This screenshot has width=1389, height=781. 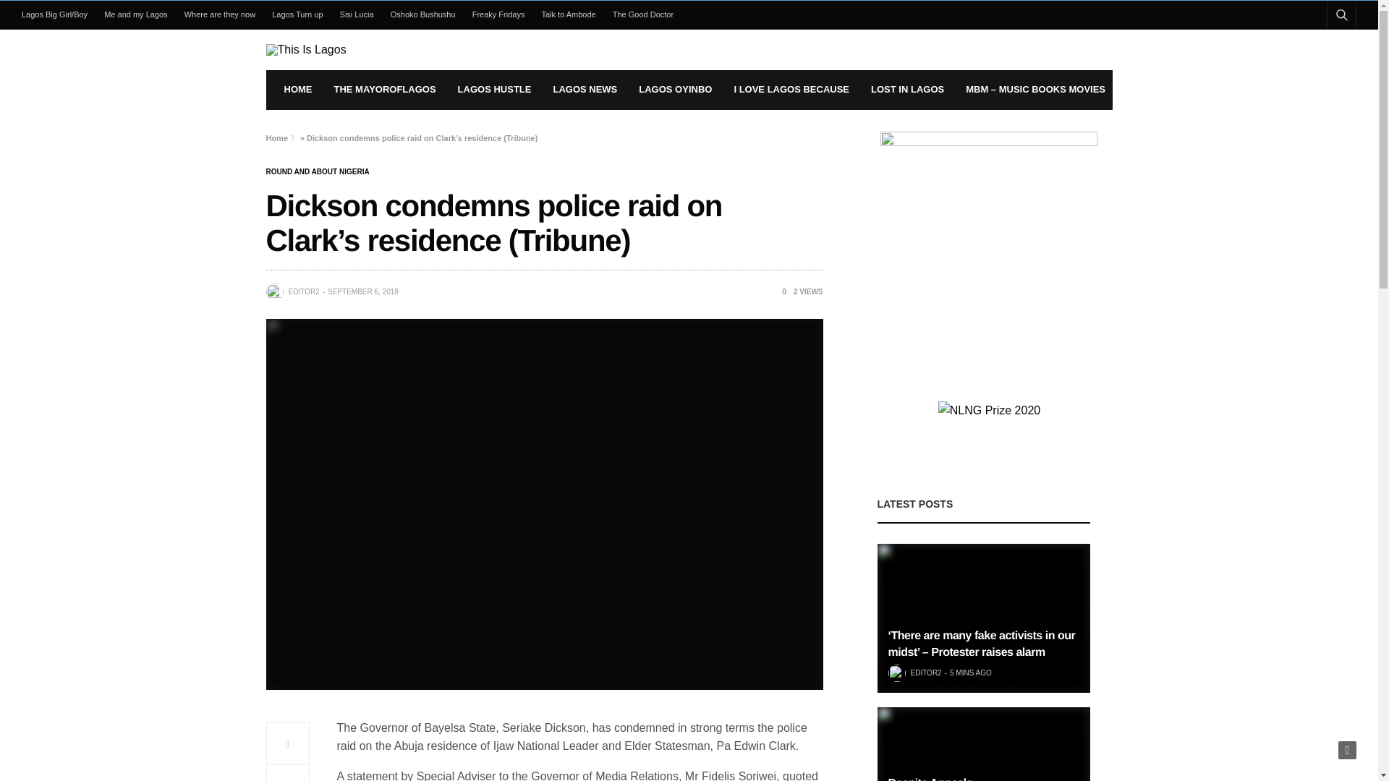 I want to click on Where are they now, so click(x=220, y=14).